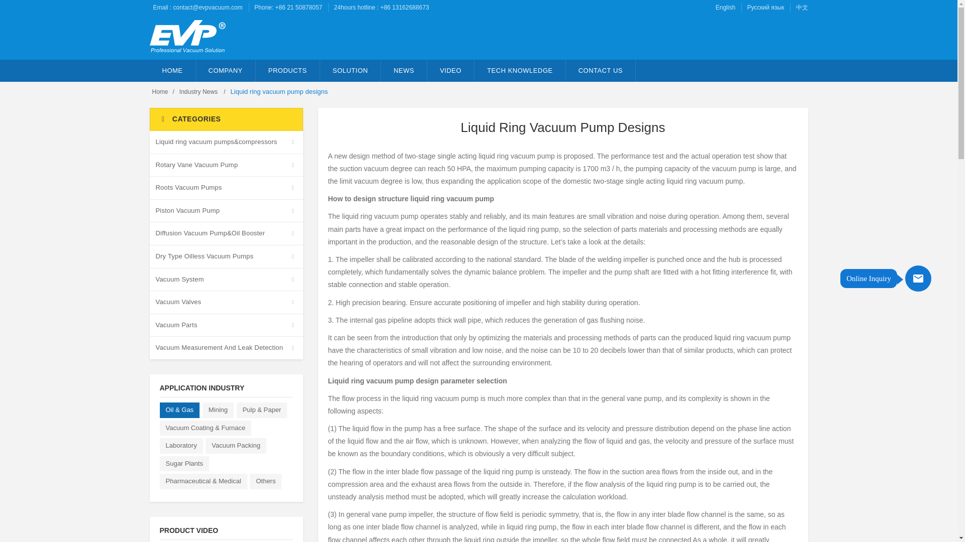 Image resolution: width=965 pixels, height=542 pixels. Describe the element at coordinates (226, 165) in the screenshot. I see `Rotary Vane Vacuum Pump` at that location.